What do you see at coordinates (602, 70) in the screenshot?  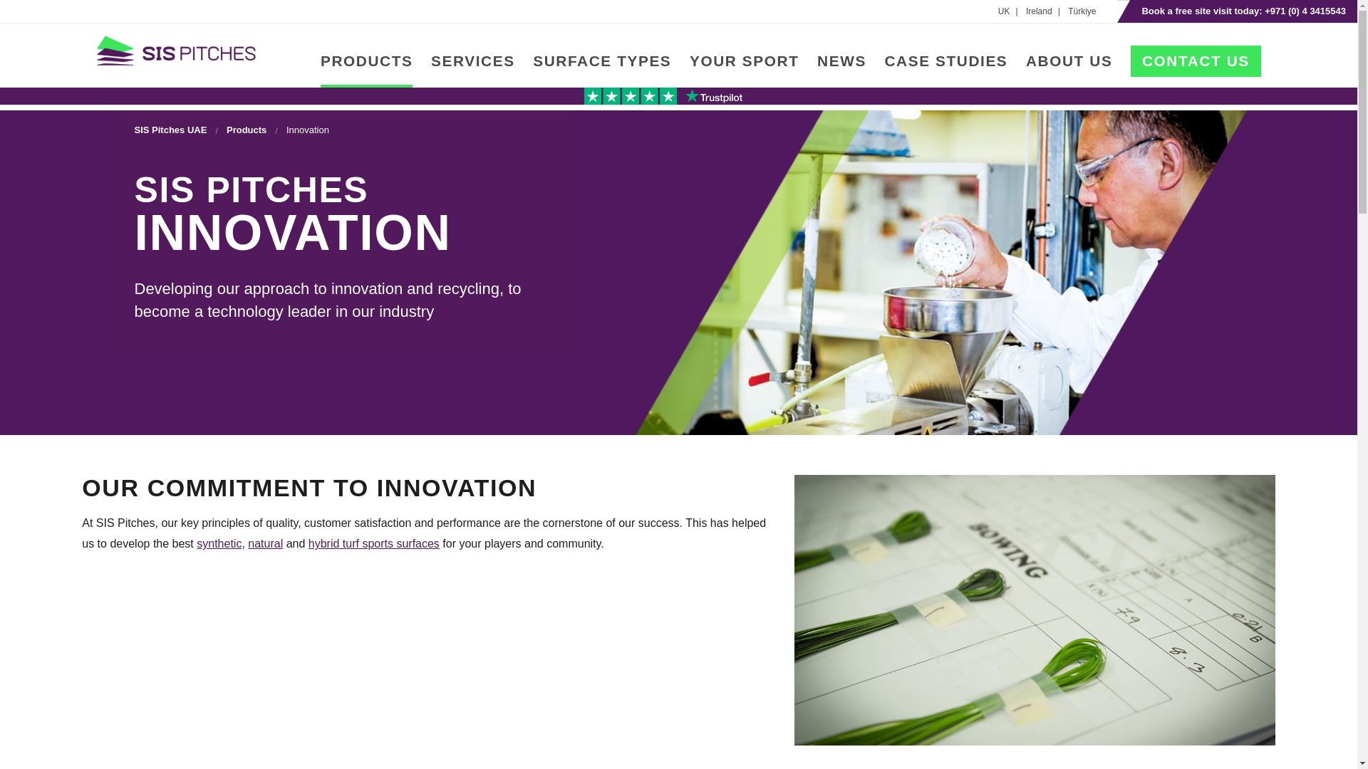 I see `SURFACE TYPES` at bounding box center [602, 70].